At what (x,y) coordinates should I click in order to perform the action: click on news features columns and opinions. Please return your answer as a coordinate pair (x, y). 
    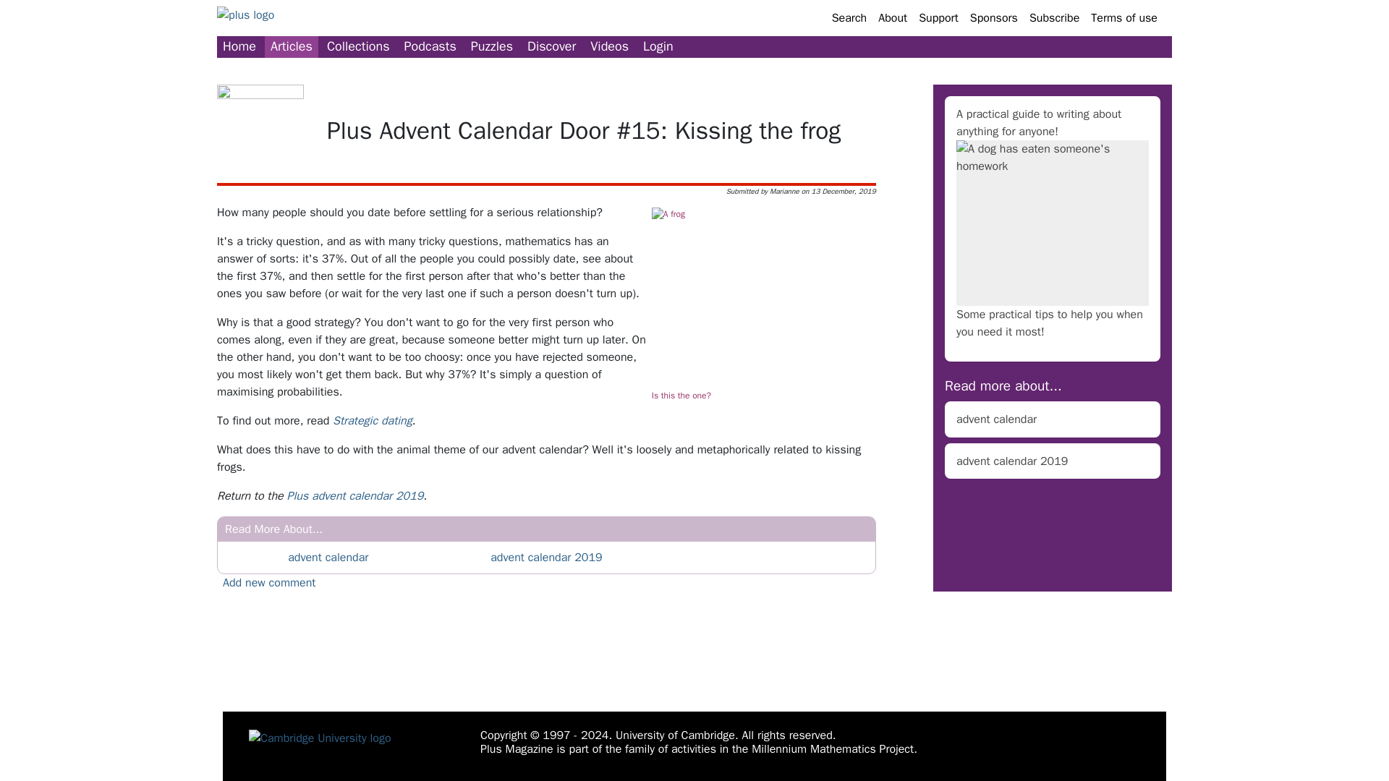
    Looking at the image, I should click on (291, 47).